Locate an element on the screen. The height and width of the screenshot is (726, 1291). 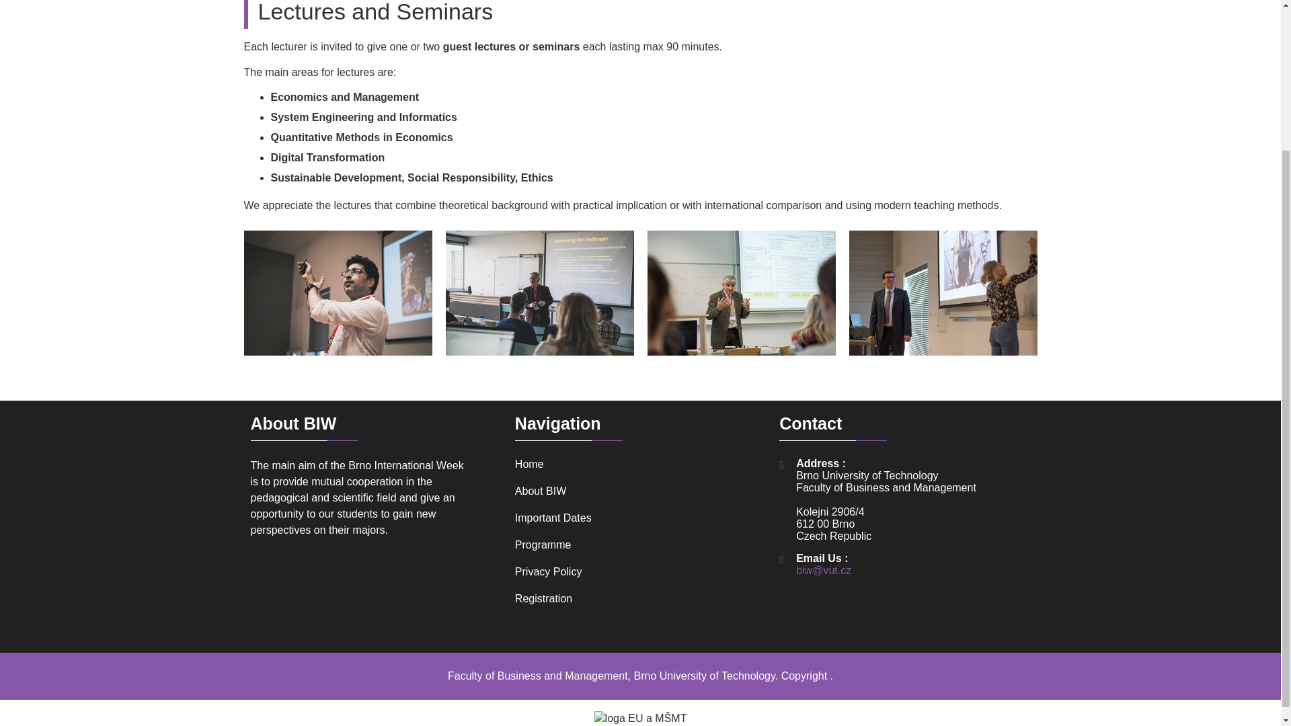
About BIW is located at coordinates (640, 491).